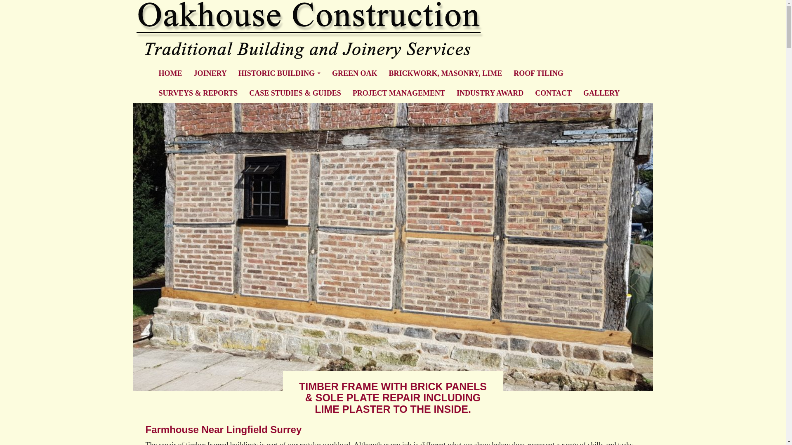 This screenshot has width=792, height=445. I want to click on BRICKWORK, MASONRY, LIME, so click(445, 73).